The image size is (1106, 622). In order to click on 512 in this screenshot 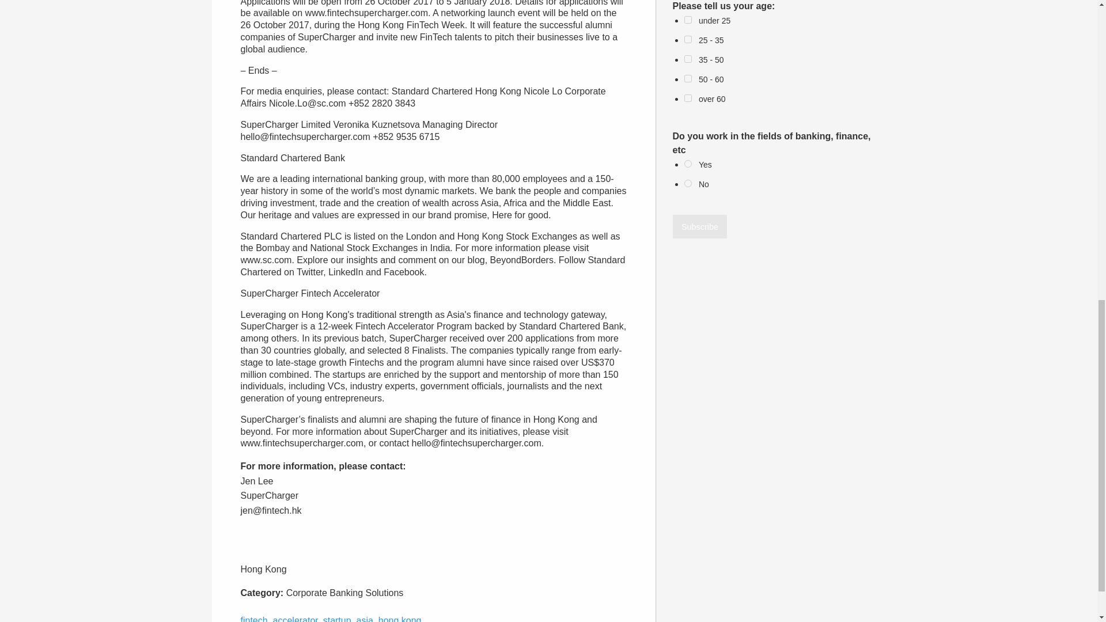, I will do `click(688, 20)`.